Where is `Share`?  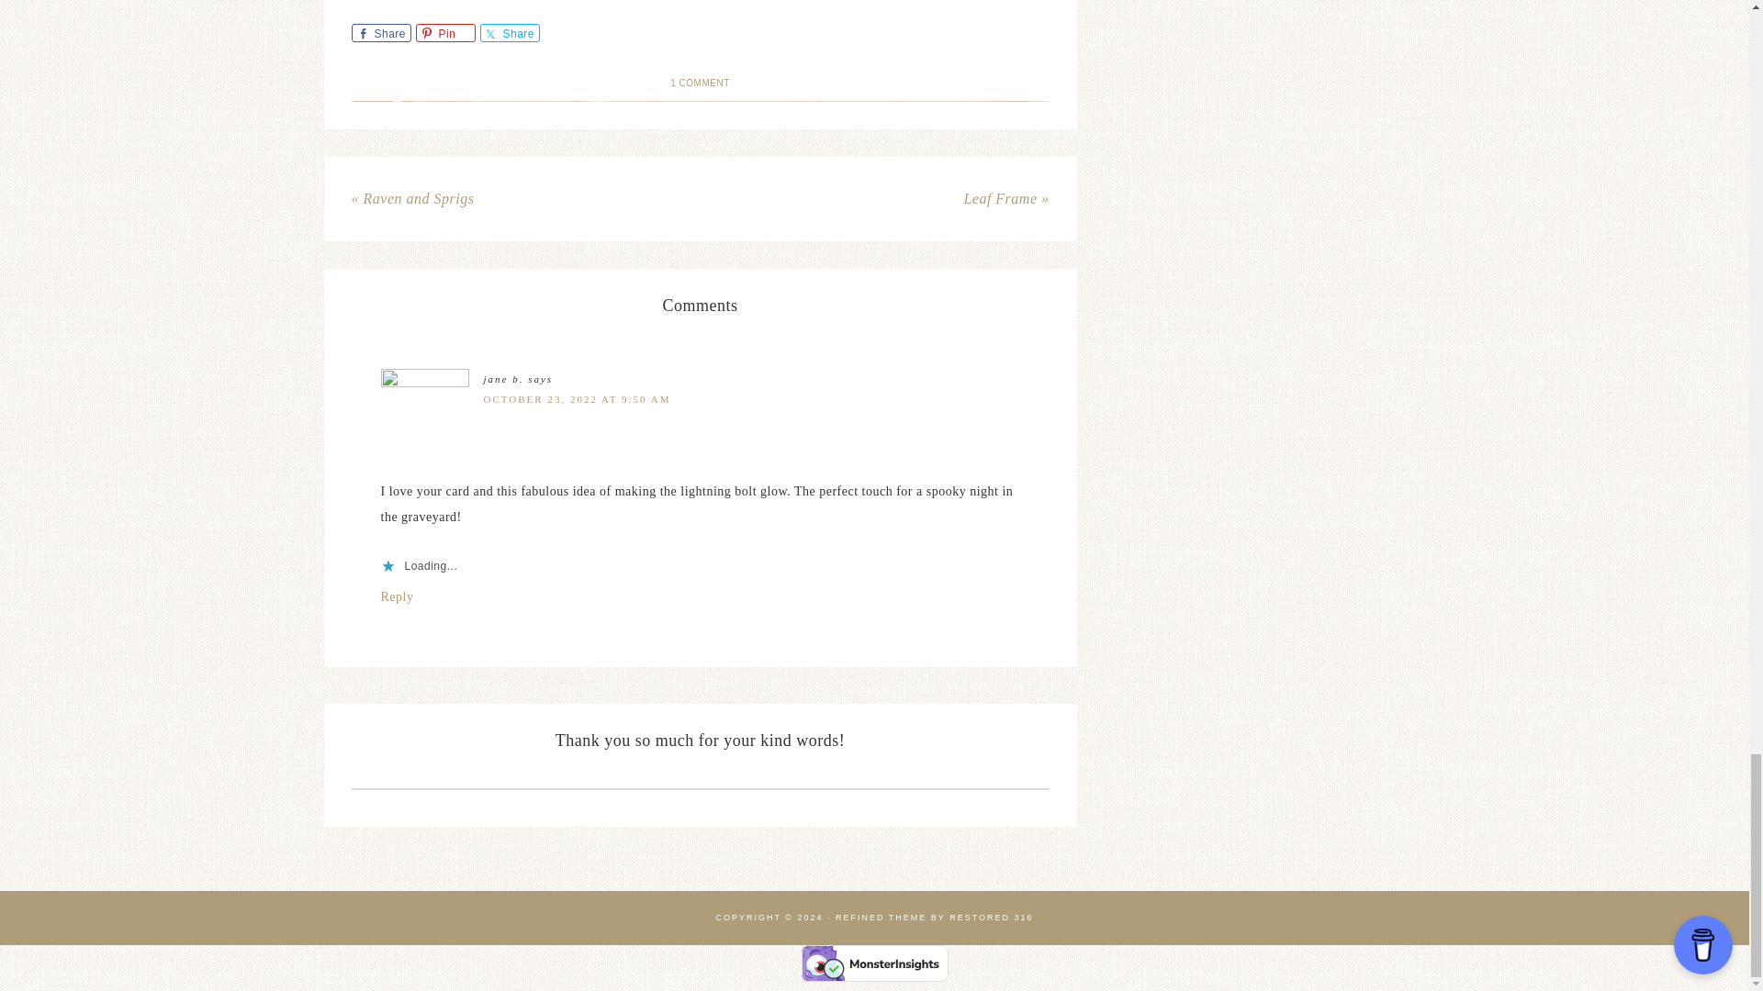
Share is located at coordinates (380, 33).